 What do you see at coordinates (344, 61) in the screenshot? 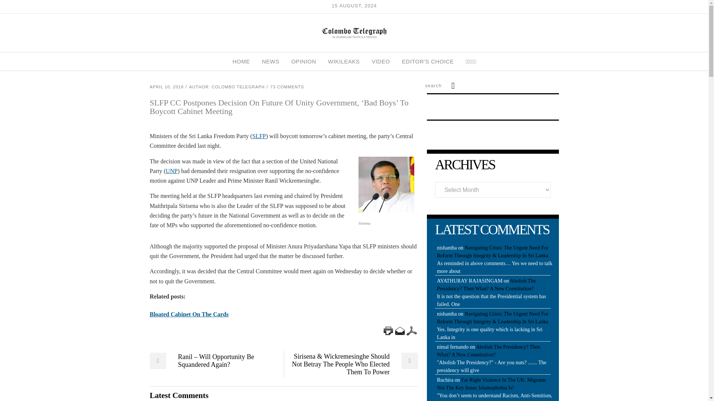
I see `WIKILEAKS` at bounding box center [344, 61].